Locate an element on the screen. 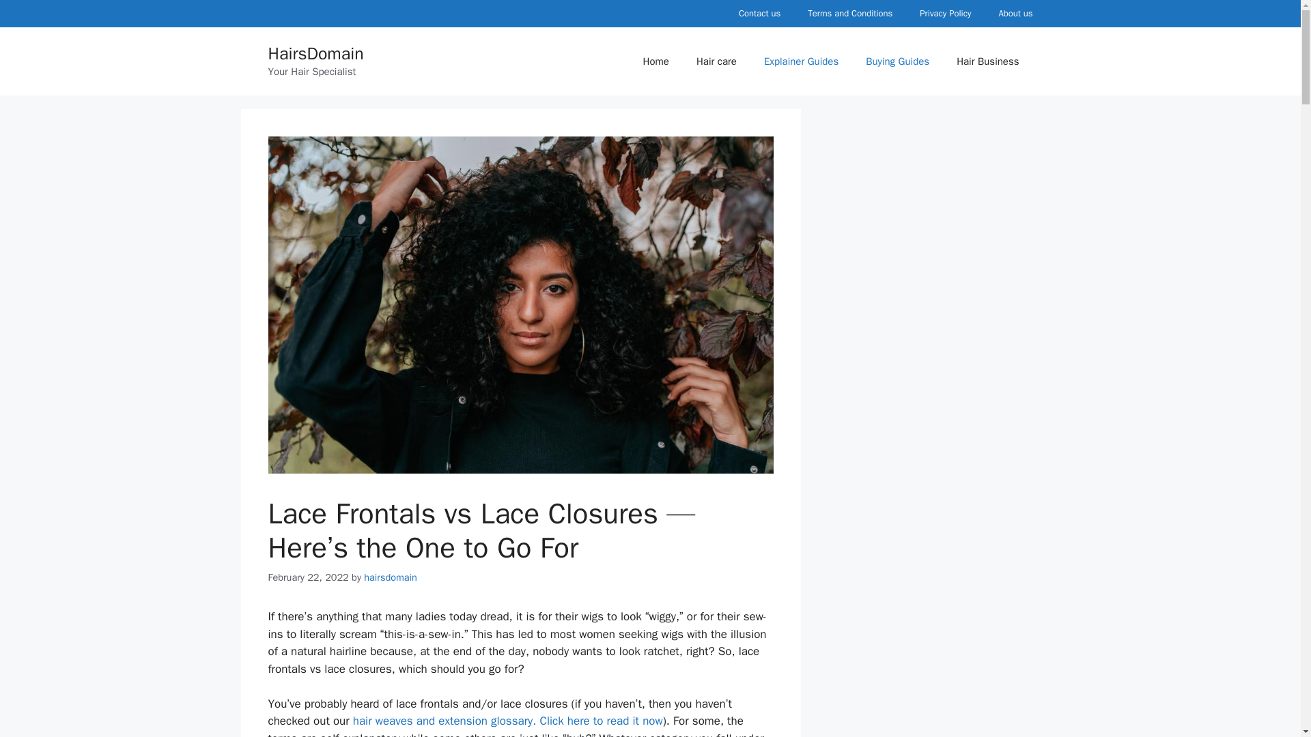  Explainer Guides is located at coordinates (801, 61).